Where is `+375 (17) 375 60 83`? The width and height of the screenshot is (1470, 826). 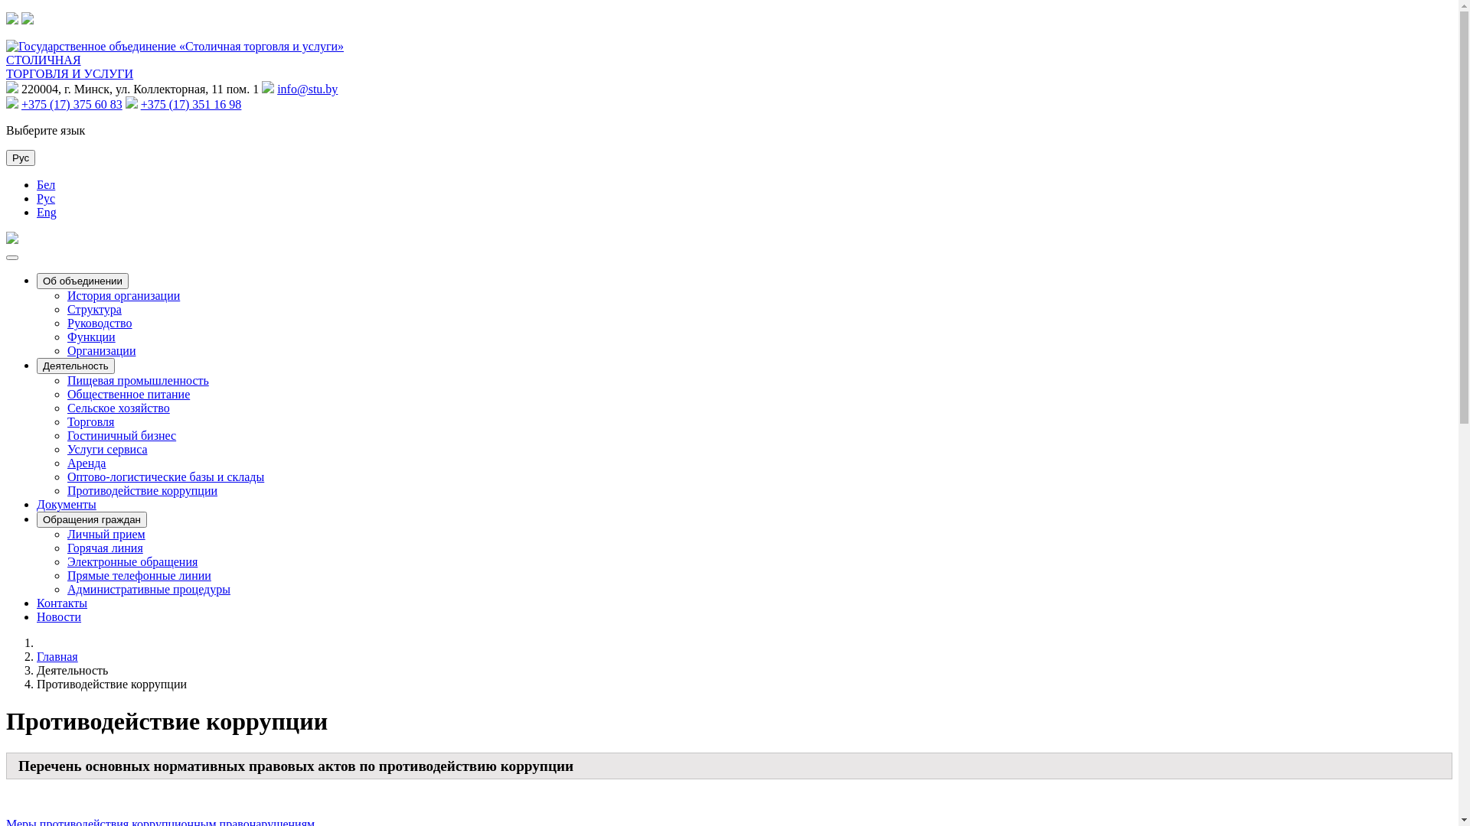 +375 (17) 375 60 83 is located at coordinates (72, 104).